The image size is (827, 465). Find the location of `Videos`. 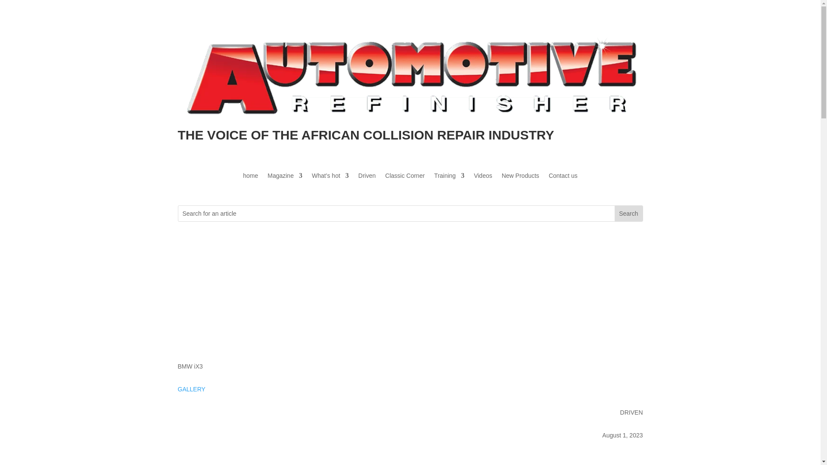

Videos is located at coordinates (483, 177).